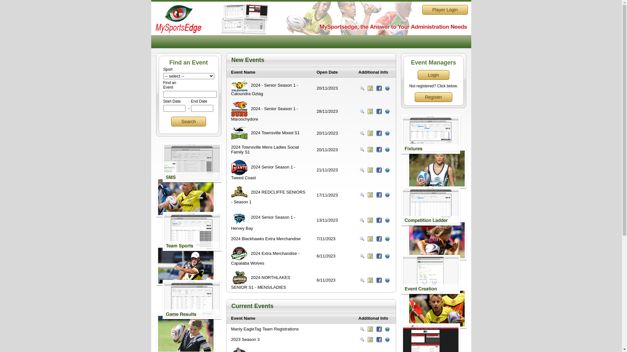  What do you see at coordinates (362, 239) in the screenshot?
I see `View Event Information` at bounding box center [362, 239].